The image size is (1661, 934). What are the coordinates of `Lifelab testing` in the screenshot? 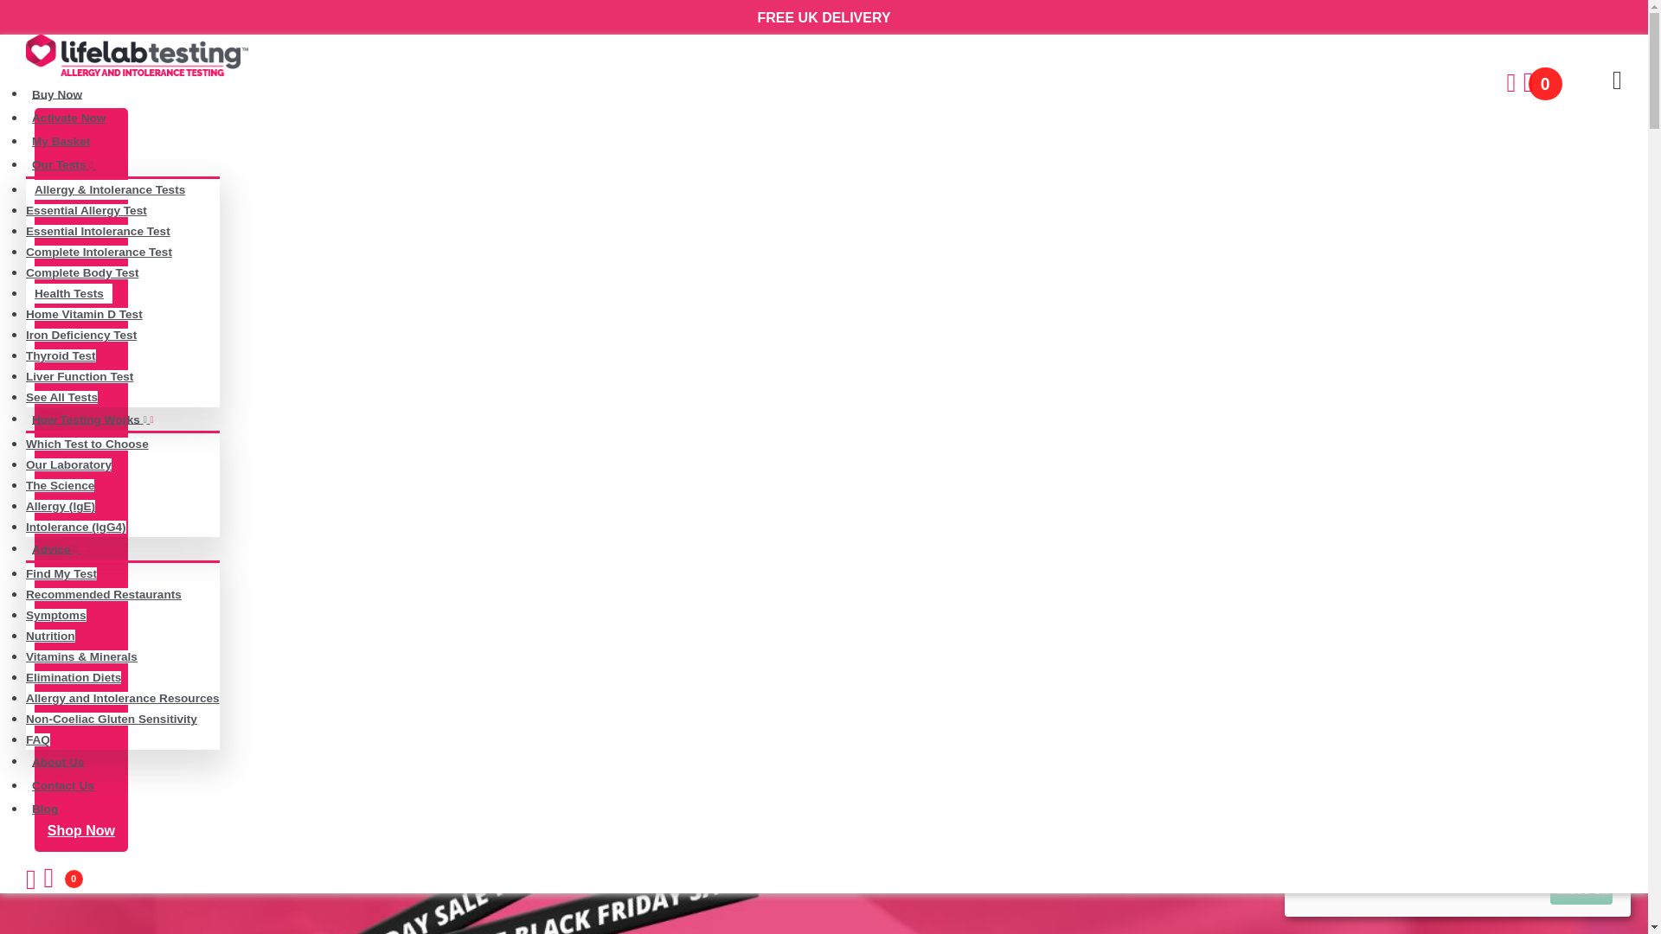 It's located at (137, 54).